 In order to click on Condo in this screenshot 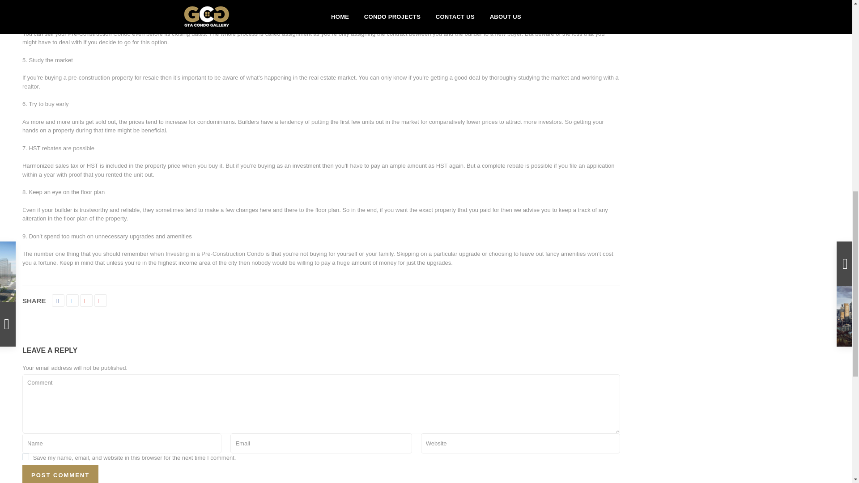, I will do `click(122, 34)`.